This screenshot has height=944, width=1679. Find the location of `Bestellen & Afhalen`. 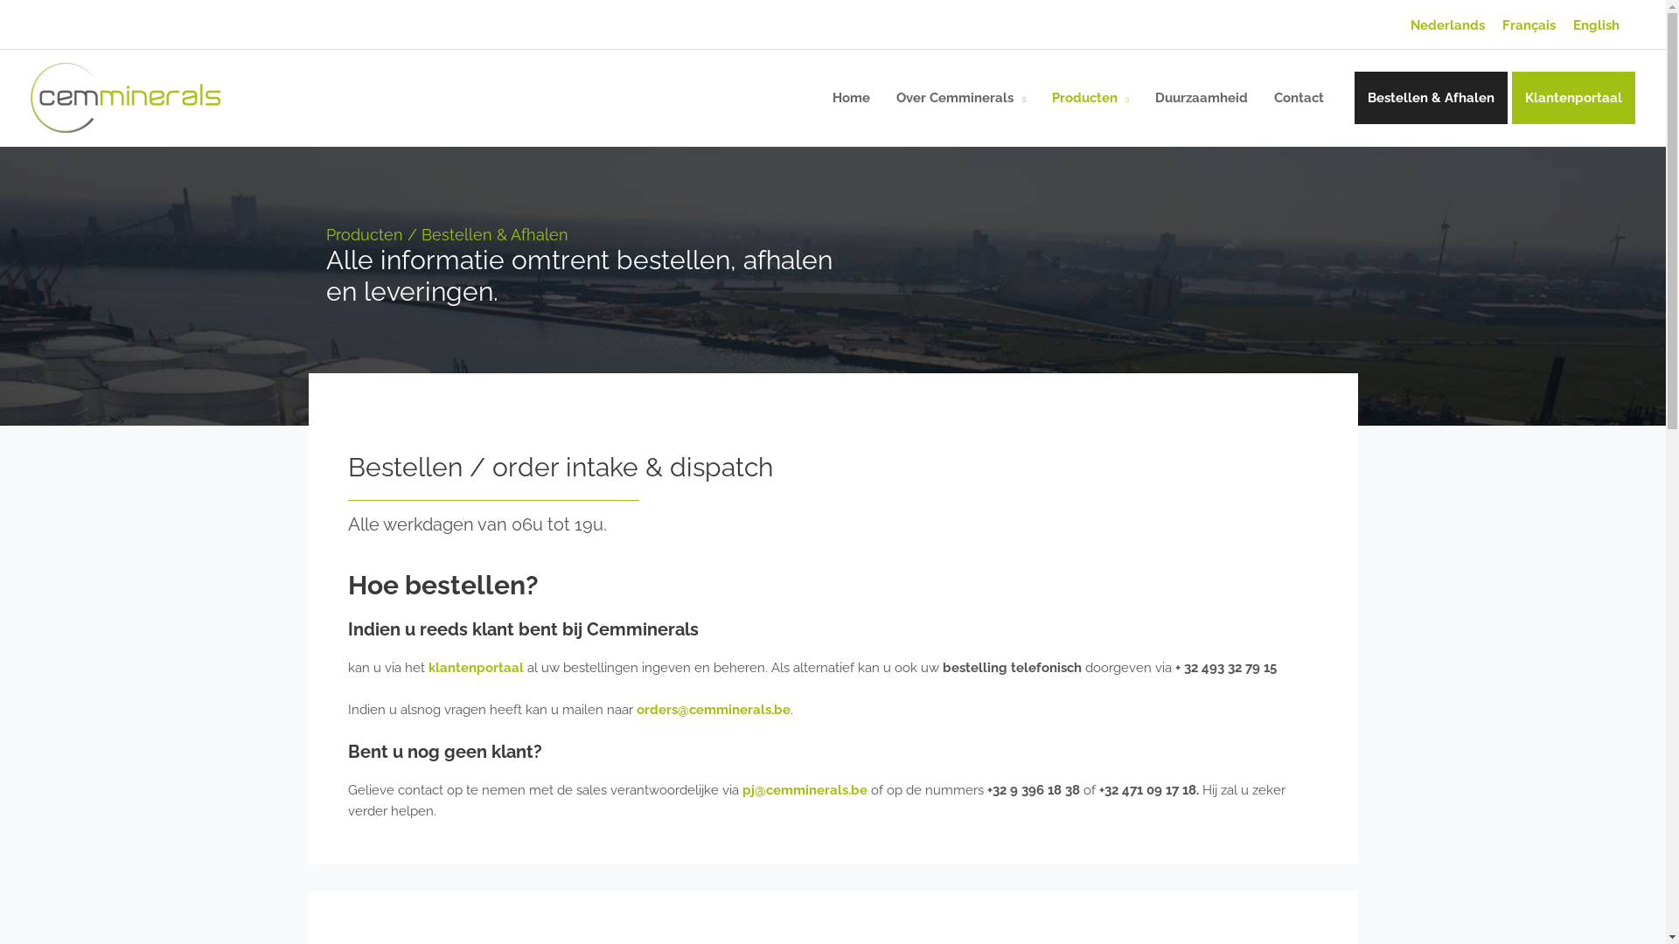

Bestellen & Afhalen is located at coordinates (1431, 98).